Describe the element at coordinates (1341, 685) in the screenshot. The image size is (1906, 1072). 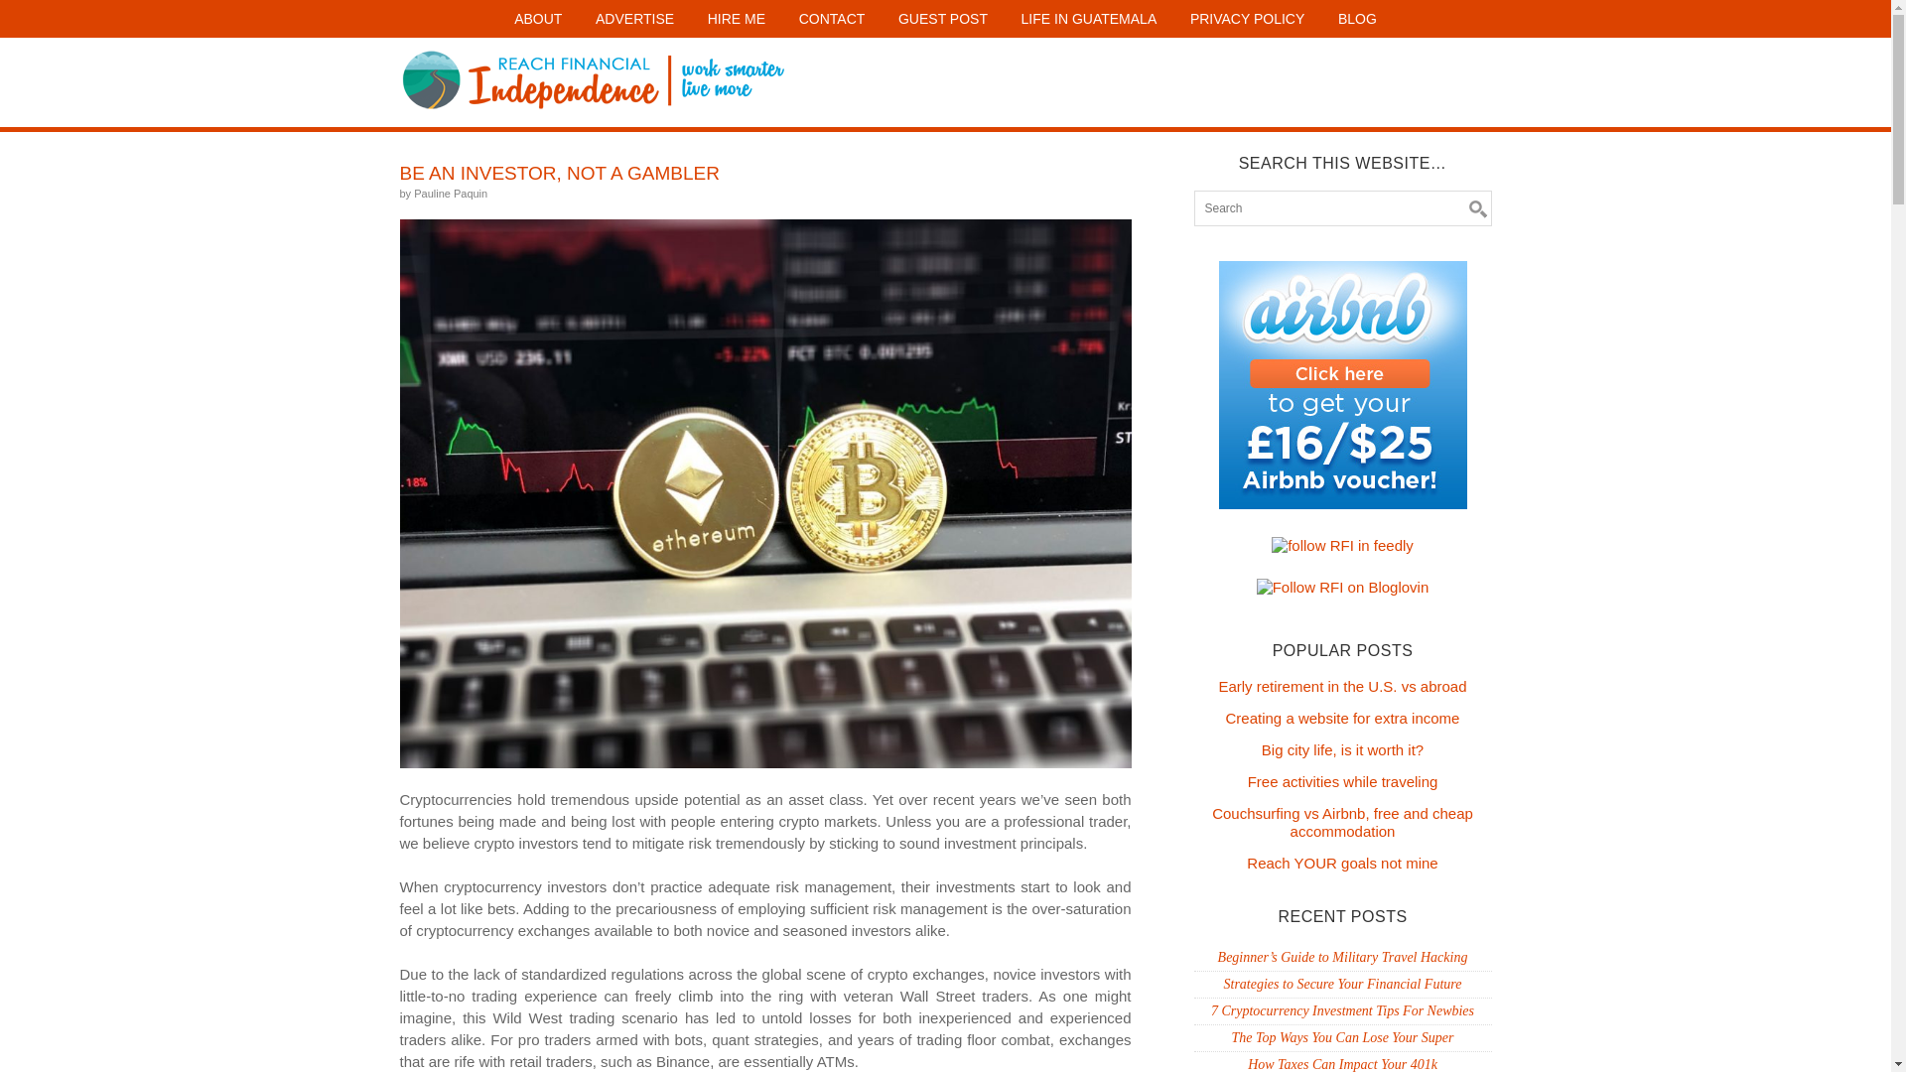
I see `Early retirement in the U.S. vs abroad` at that location.